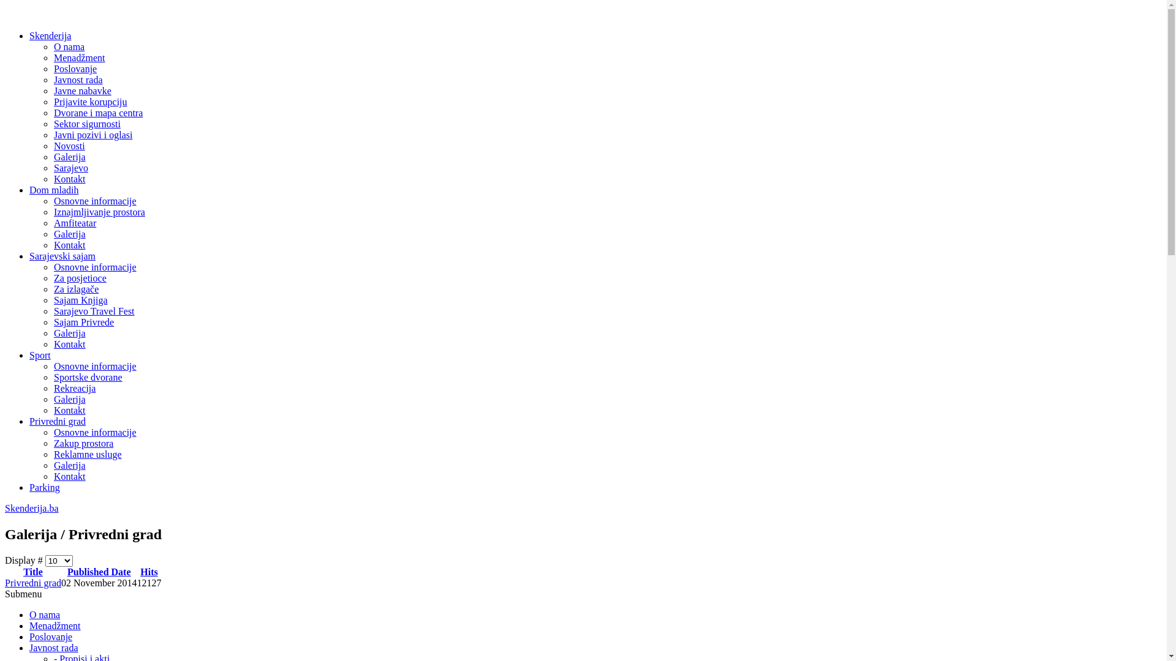  What do you see at coordinates (70, 179) in the screenshot?
I see `Kontakt` at bounding box center [70, 179].